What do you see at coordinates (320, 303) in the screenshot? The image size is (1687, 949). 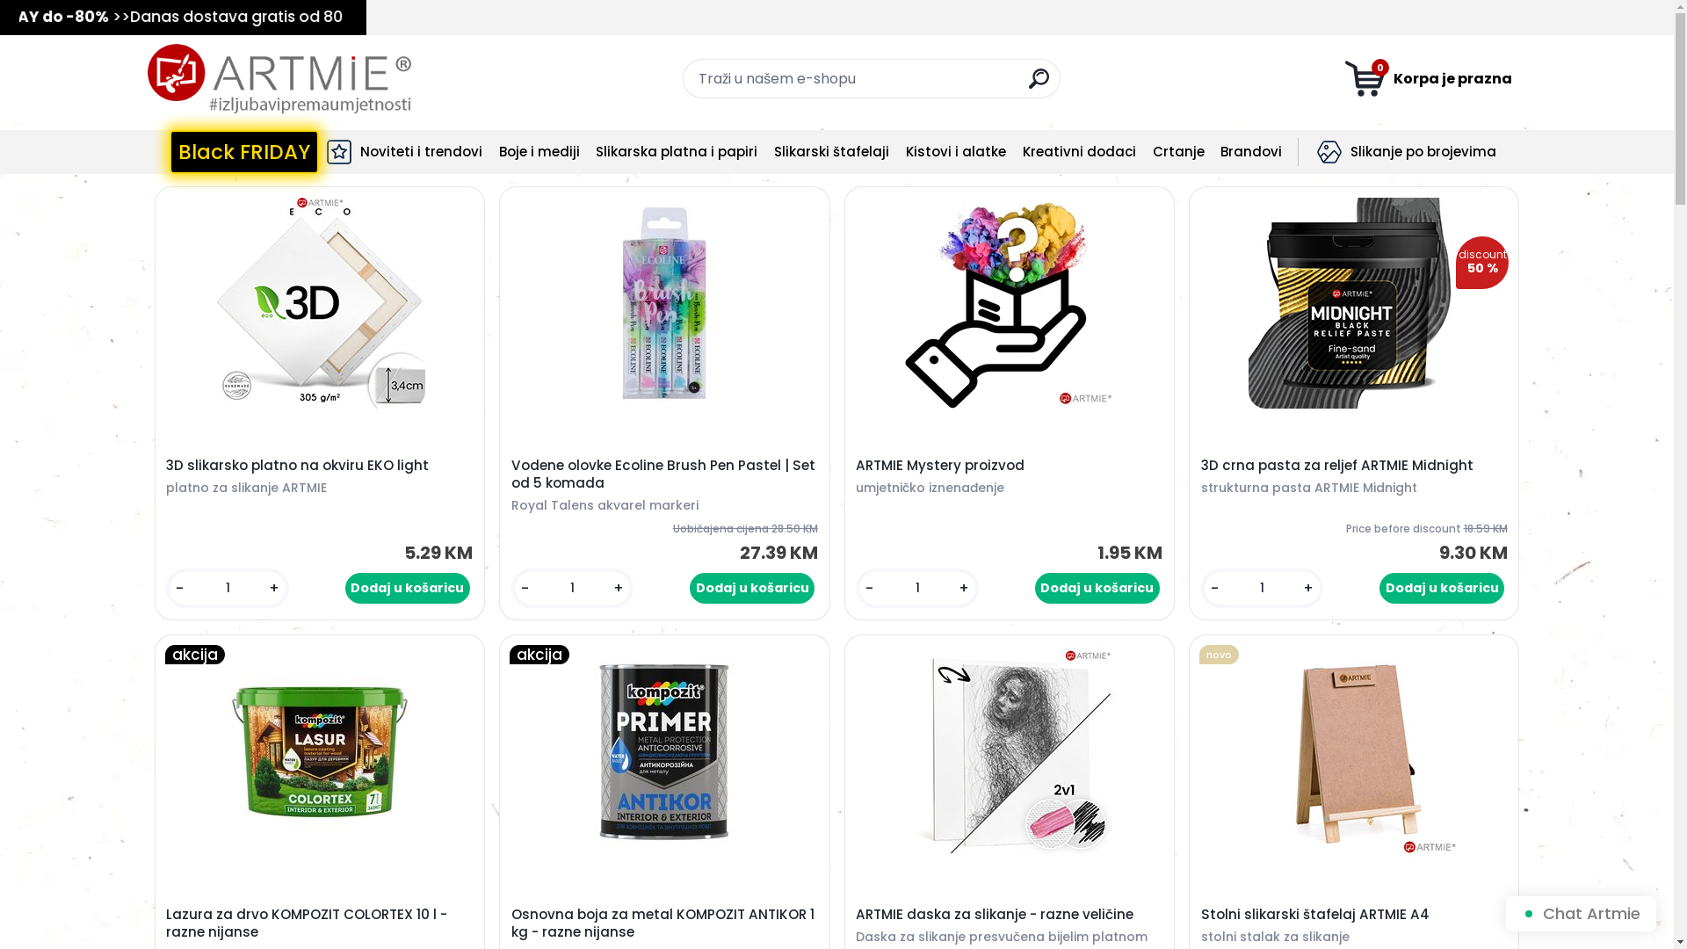 I see `3D slikarsko platno na okviru EKO light` at bounding box center [320, 303].